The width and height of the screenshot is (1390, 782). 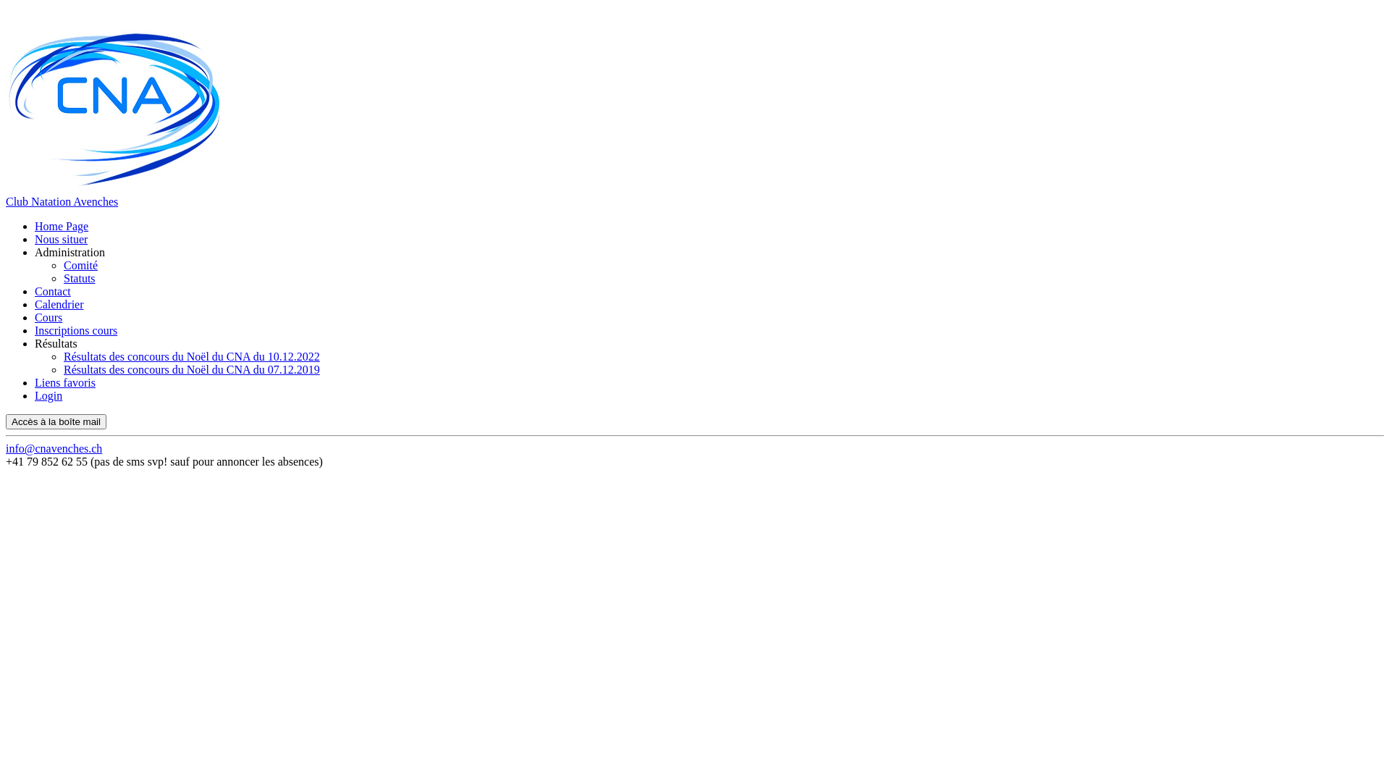 What do you see at coordinates (76, 330) in the screenshot?
I see `Inscriptions cours` at bounding box center [76, 330].